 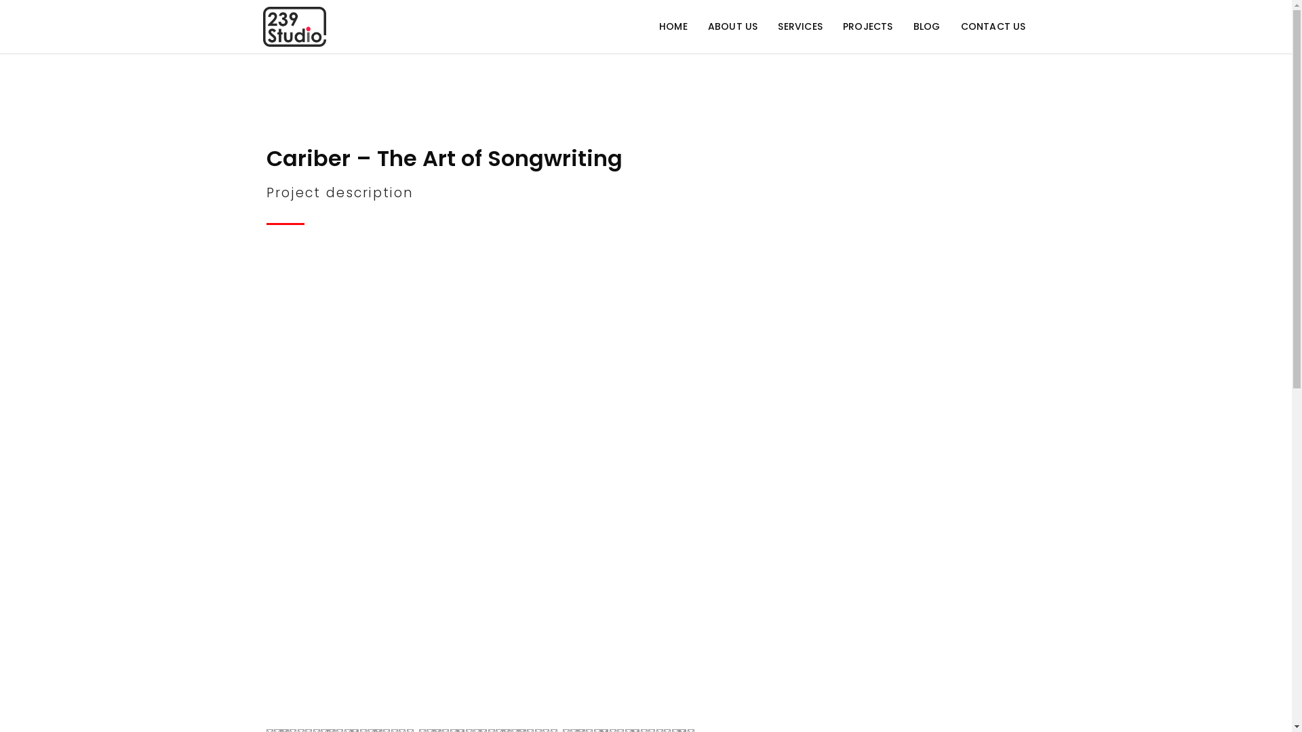 I want to click on CONTACT US, so click(x=993, y=27).